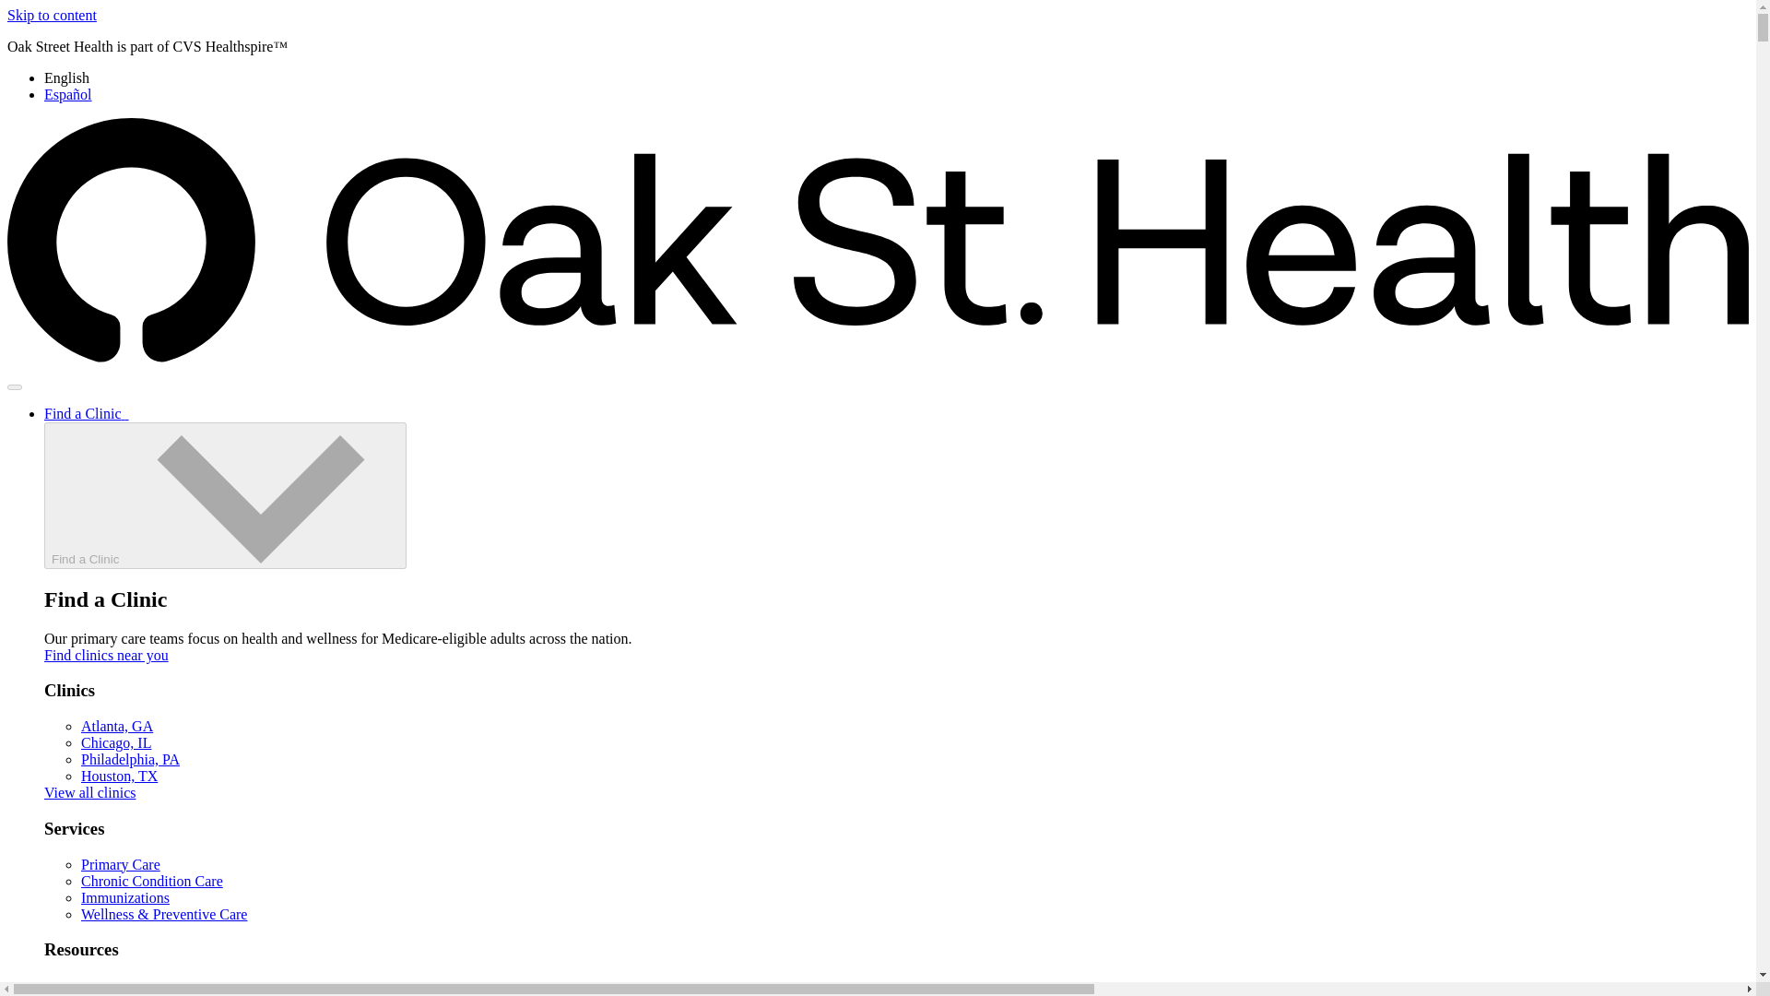  I want to click on Find clinics near you, so click(106, 655).